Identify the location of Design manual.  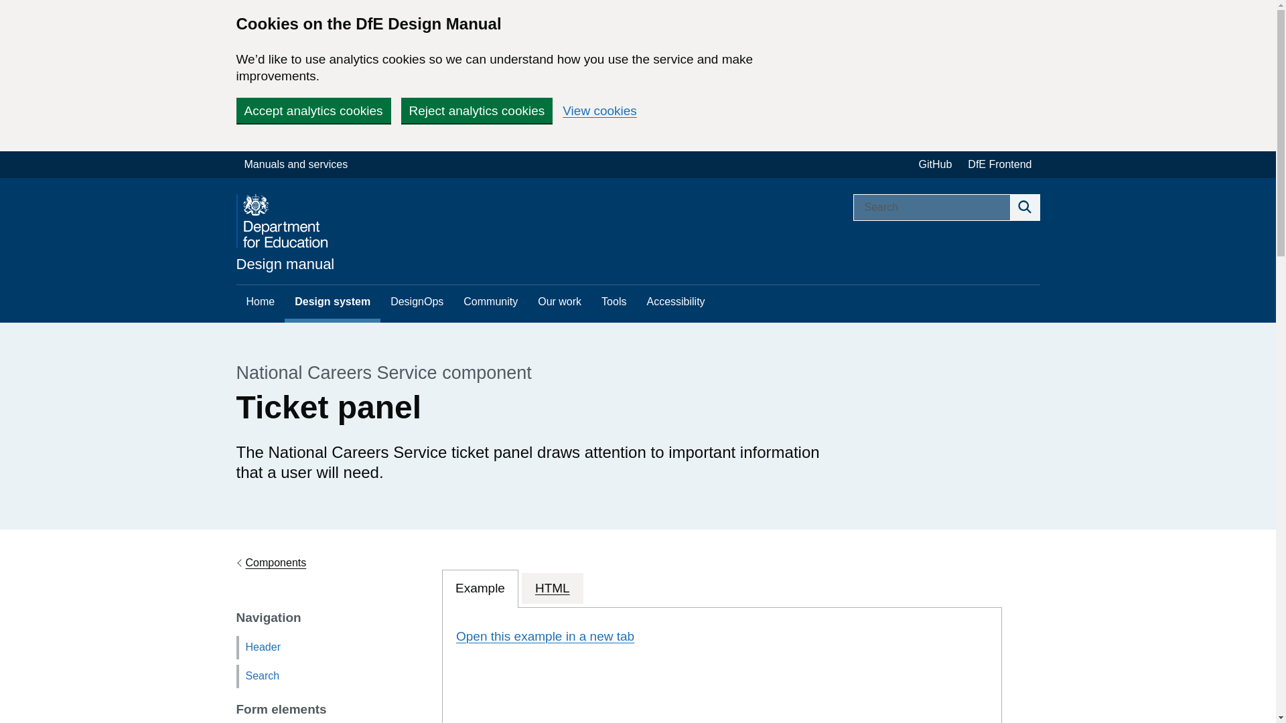
(285, 264).